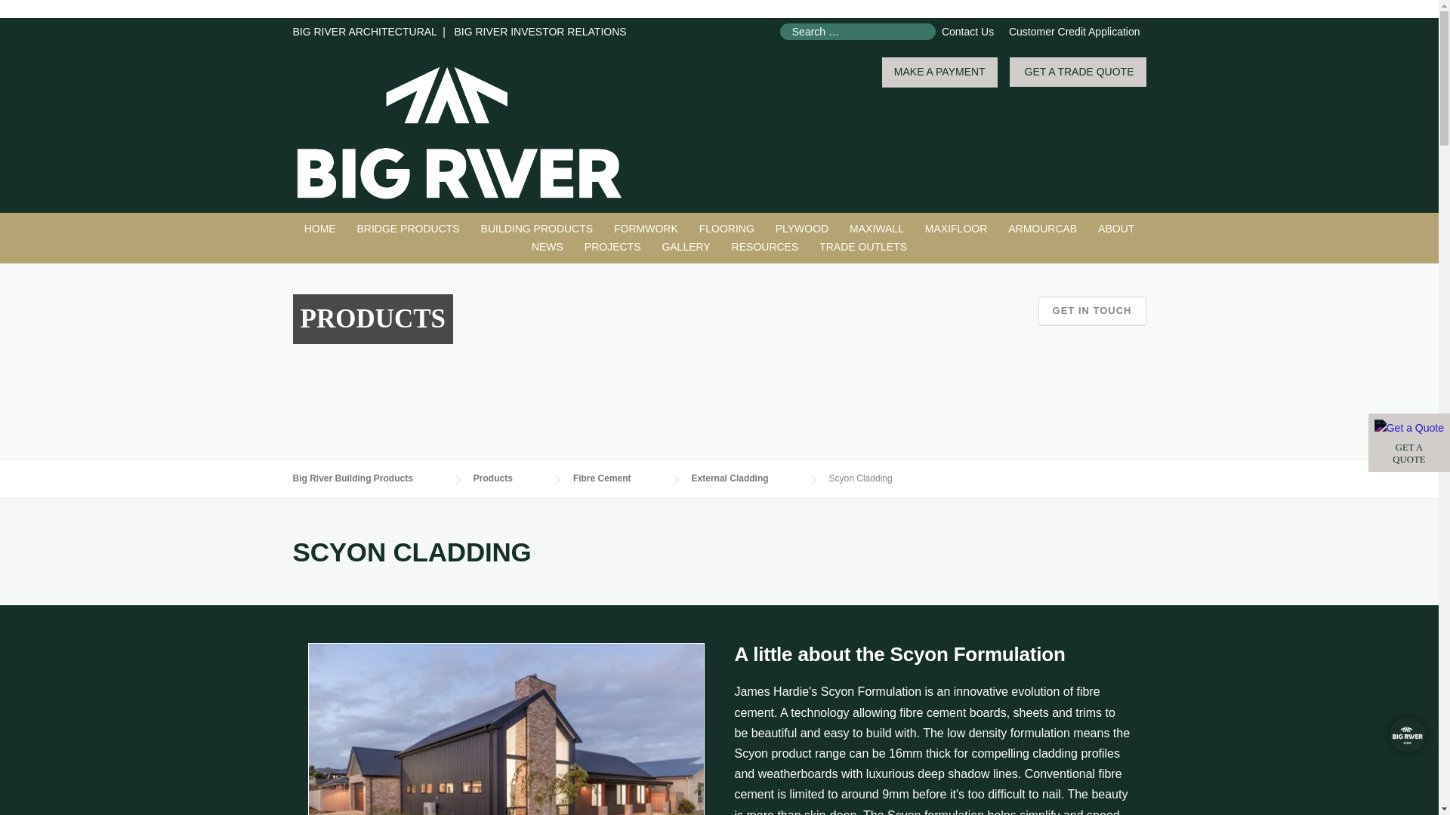 The width and height of the screenshot is (1450, 815). I want to click on GET A TRADE QUOTE, so click(1078, 72).